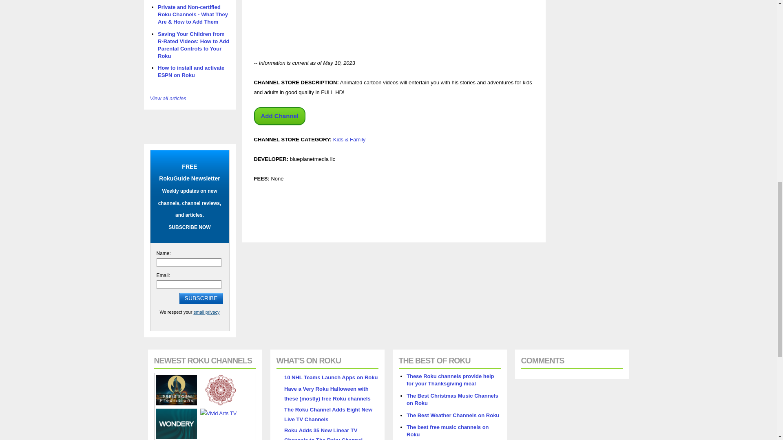 This screenshot has width=783, height=440. What do you see at coordinates (279, 116) in the screenshot?
I see `Add Channel` at bounding box center [279, 116].